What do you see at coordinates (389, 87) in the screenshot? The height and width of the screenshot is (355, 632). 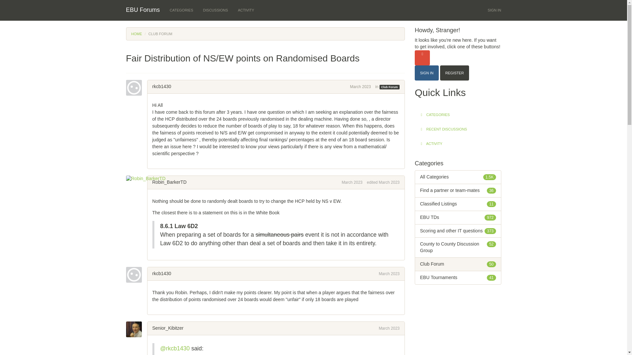 I see `Club Forum` at bounding box center [389, 87].